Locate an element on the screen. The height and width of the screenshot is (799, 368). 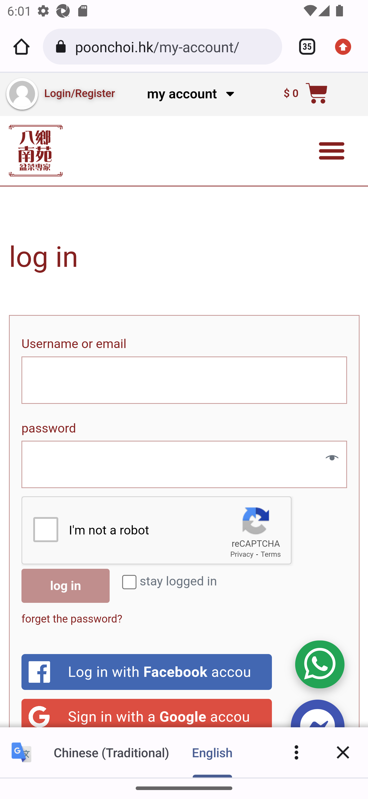
poonchoi.hk/my-account/ is located at coordinates (175, 46).